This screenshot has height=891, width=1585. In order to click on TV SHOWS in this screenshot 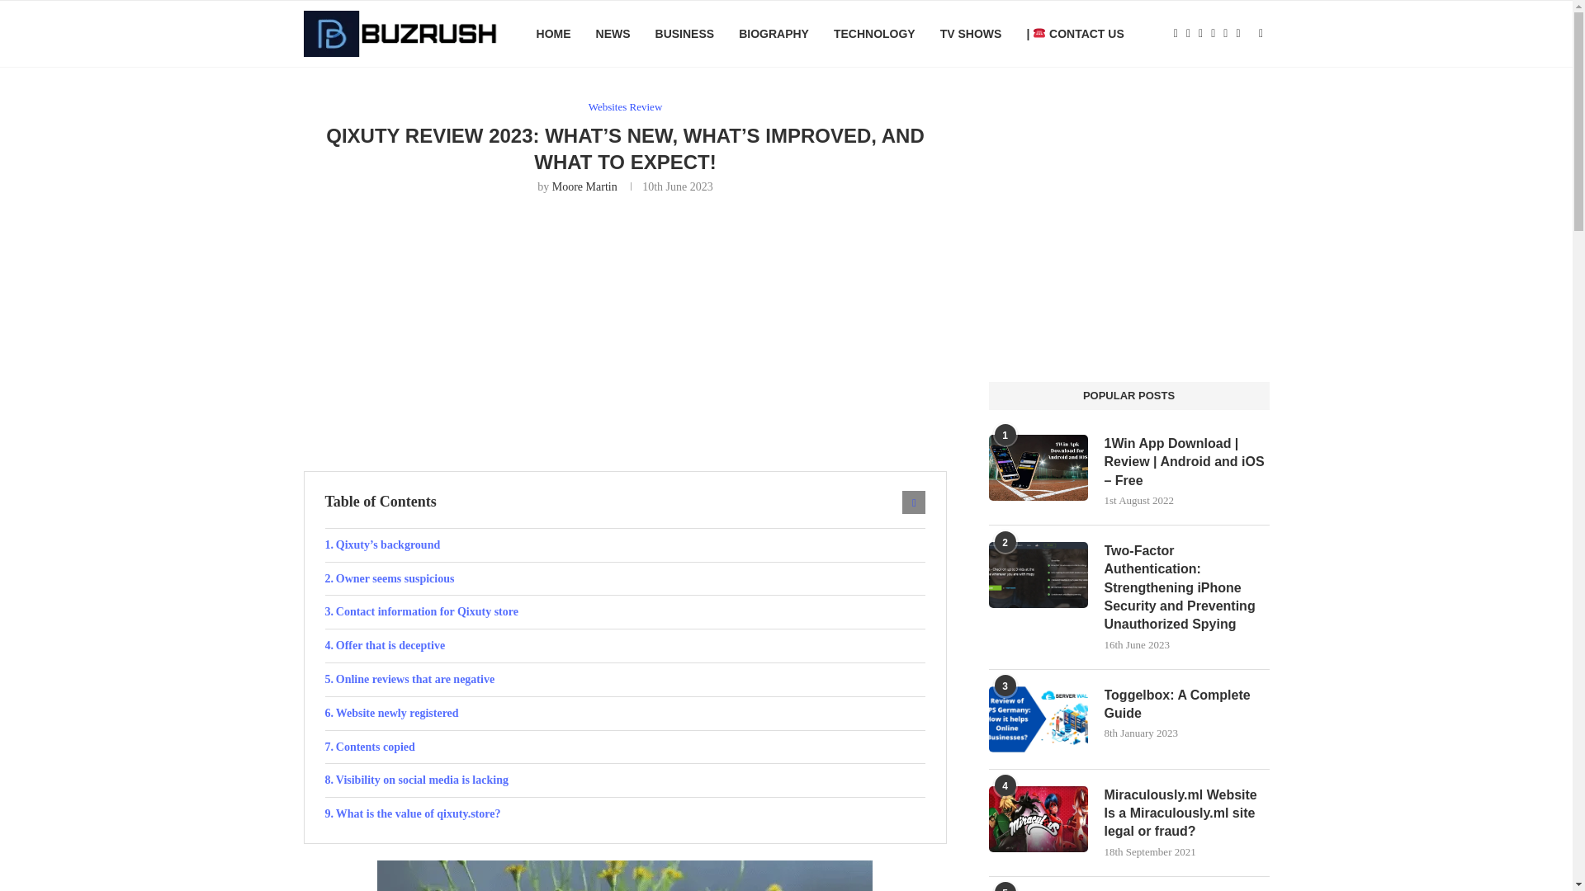, I will do `click(971, 34)`.